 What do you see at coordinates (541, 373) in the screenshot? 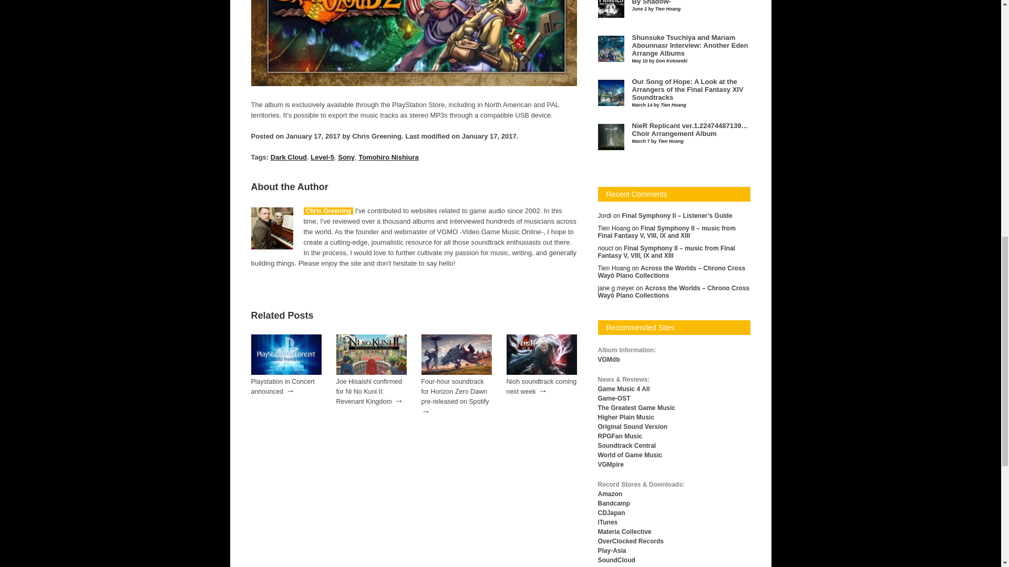
I see `Nioh soundtrack coming next week` at bounding box center [541, 373].